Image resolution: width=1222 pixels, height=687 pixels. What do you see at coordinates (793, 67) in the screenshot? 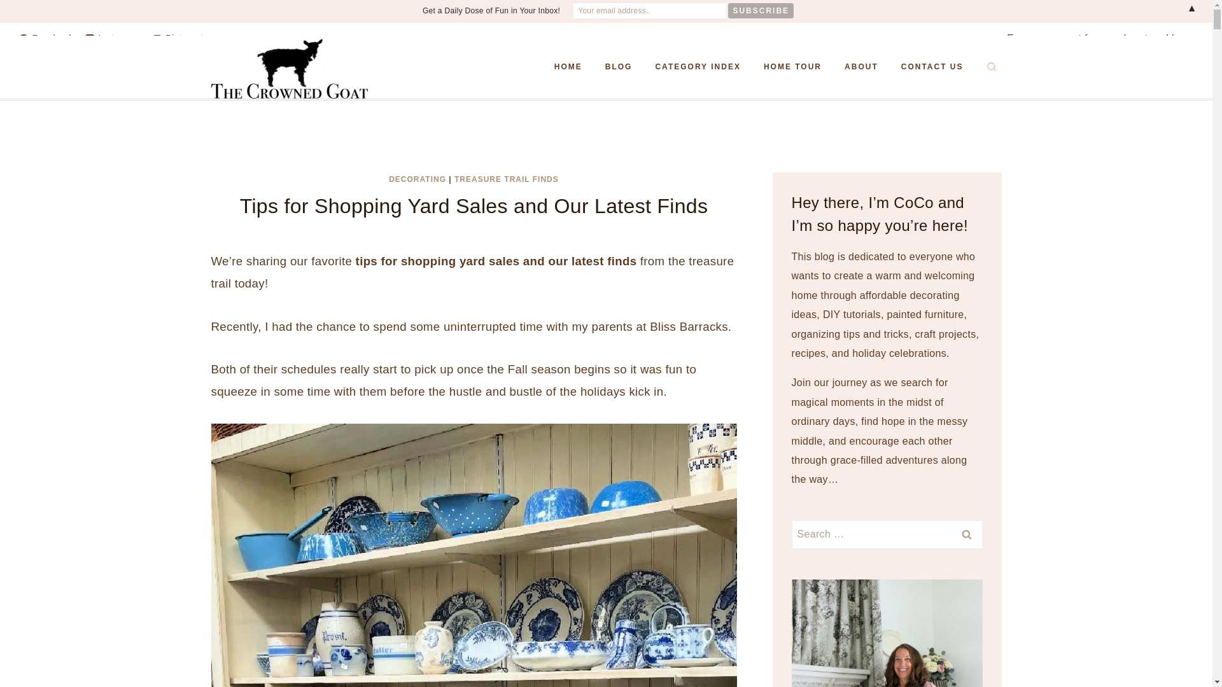
I see `HOME TOUR` at bounding box center [793, 67].